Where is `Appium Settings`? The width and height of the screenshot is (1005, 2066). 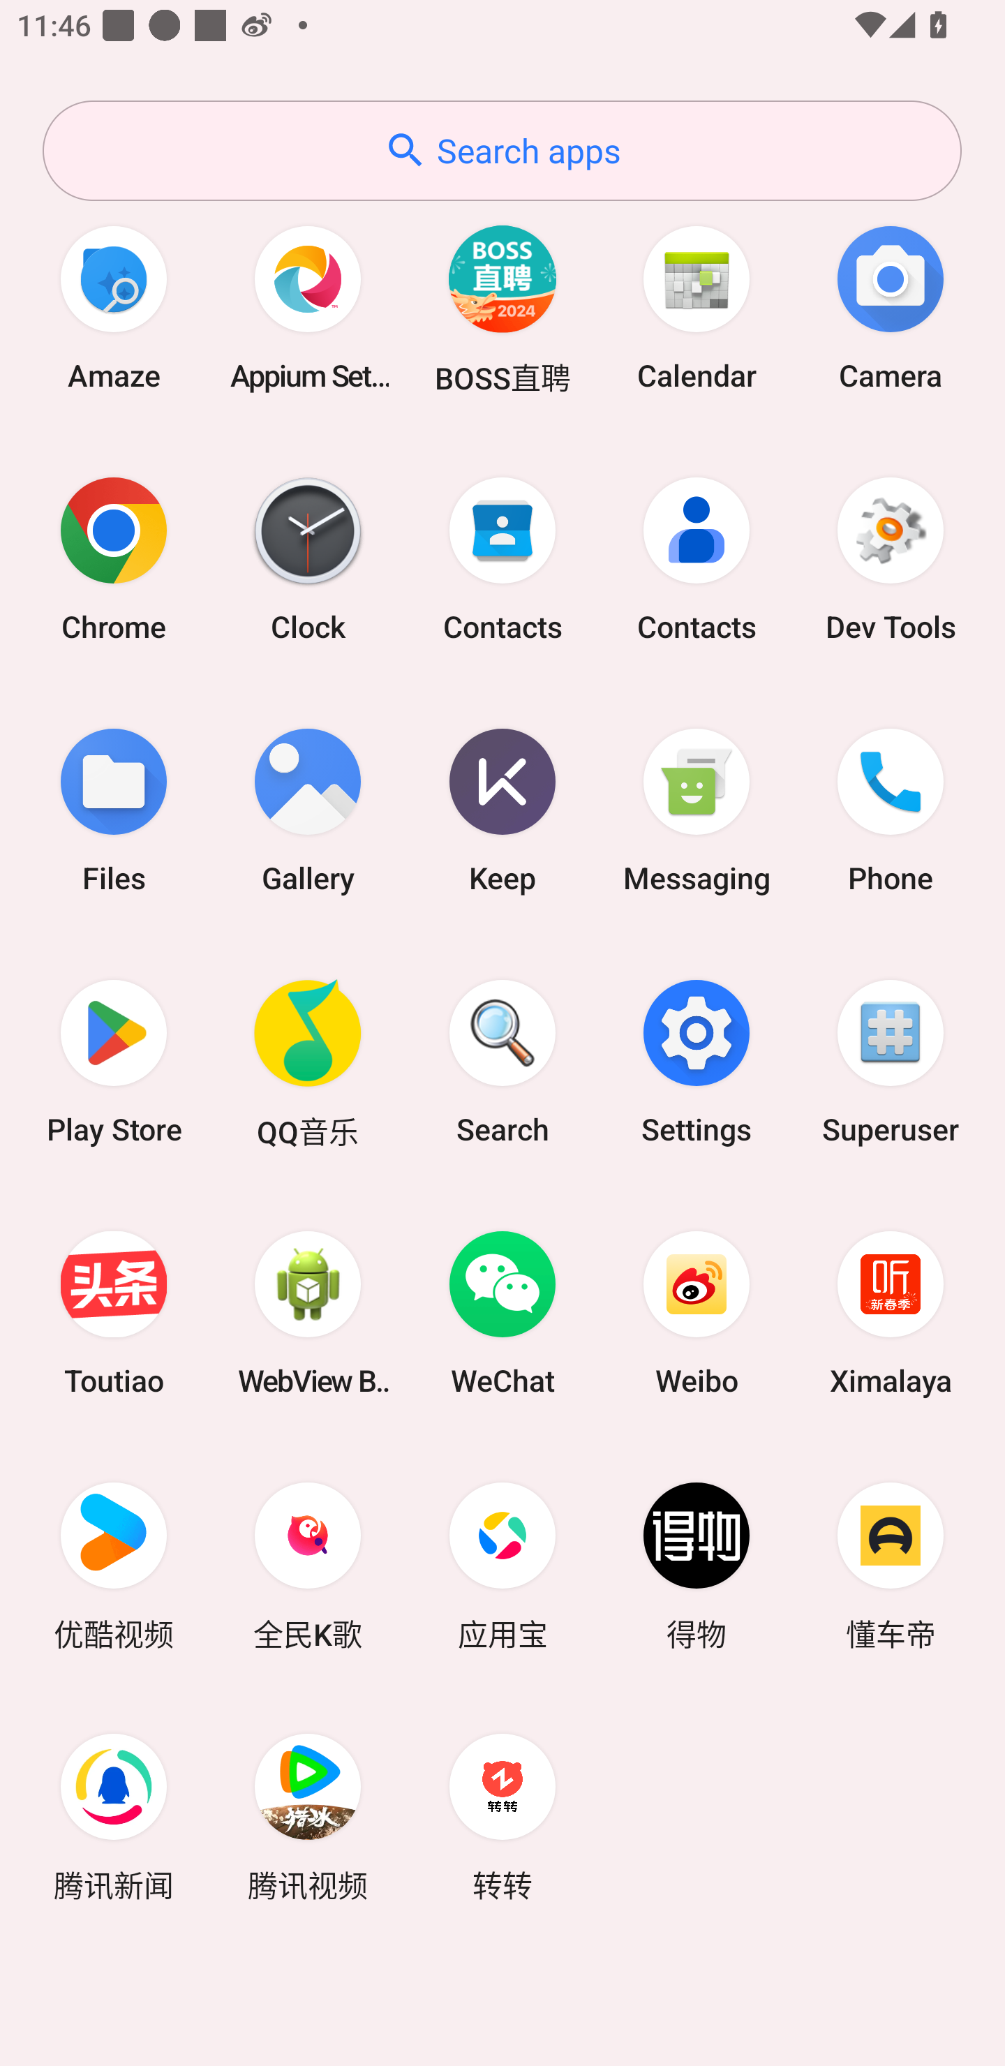 Appium Settings is located at coordinates (308, 307).